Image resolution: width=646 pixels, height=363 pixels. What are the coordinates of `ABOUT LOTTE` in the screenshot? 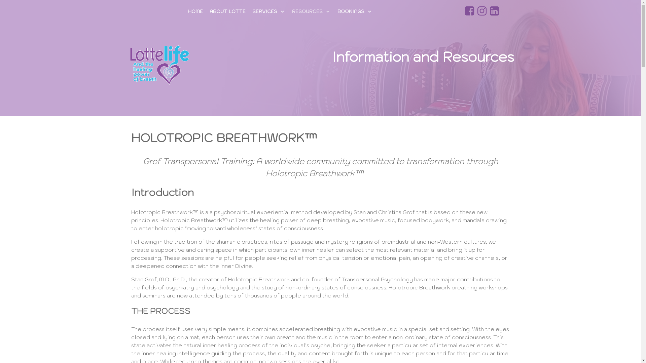 It's located at (227, 11).